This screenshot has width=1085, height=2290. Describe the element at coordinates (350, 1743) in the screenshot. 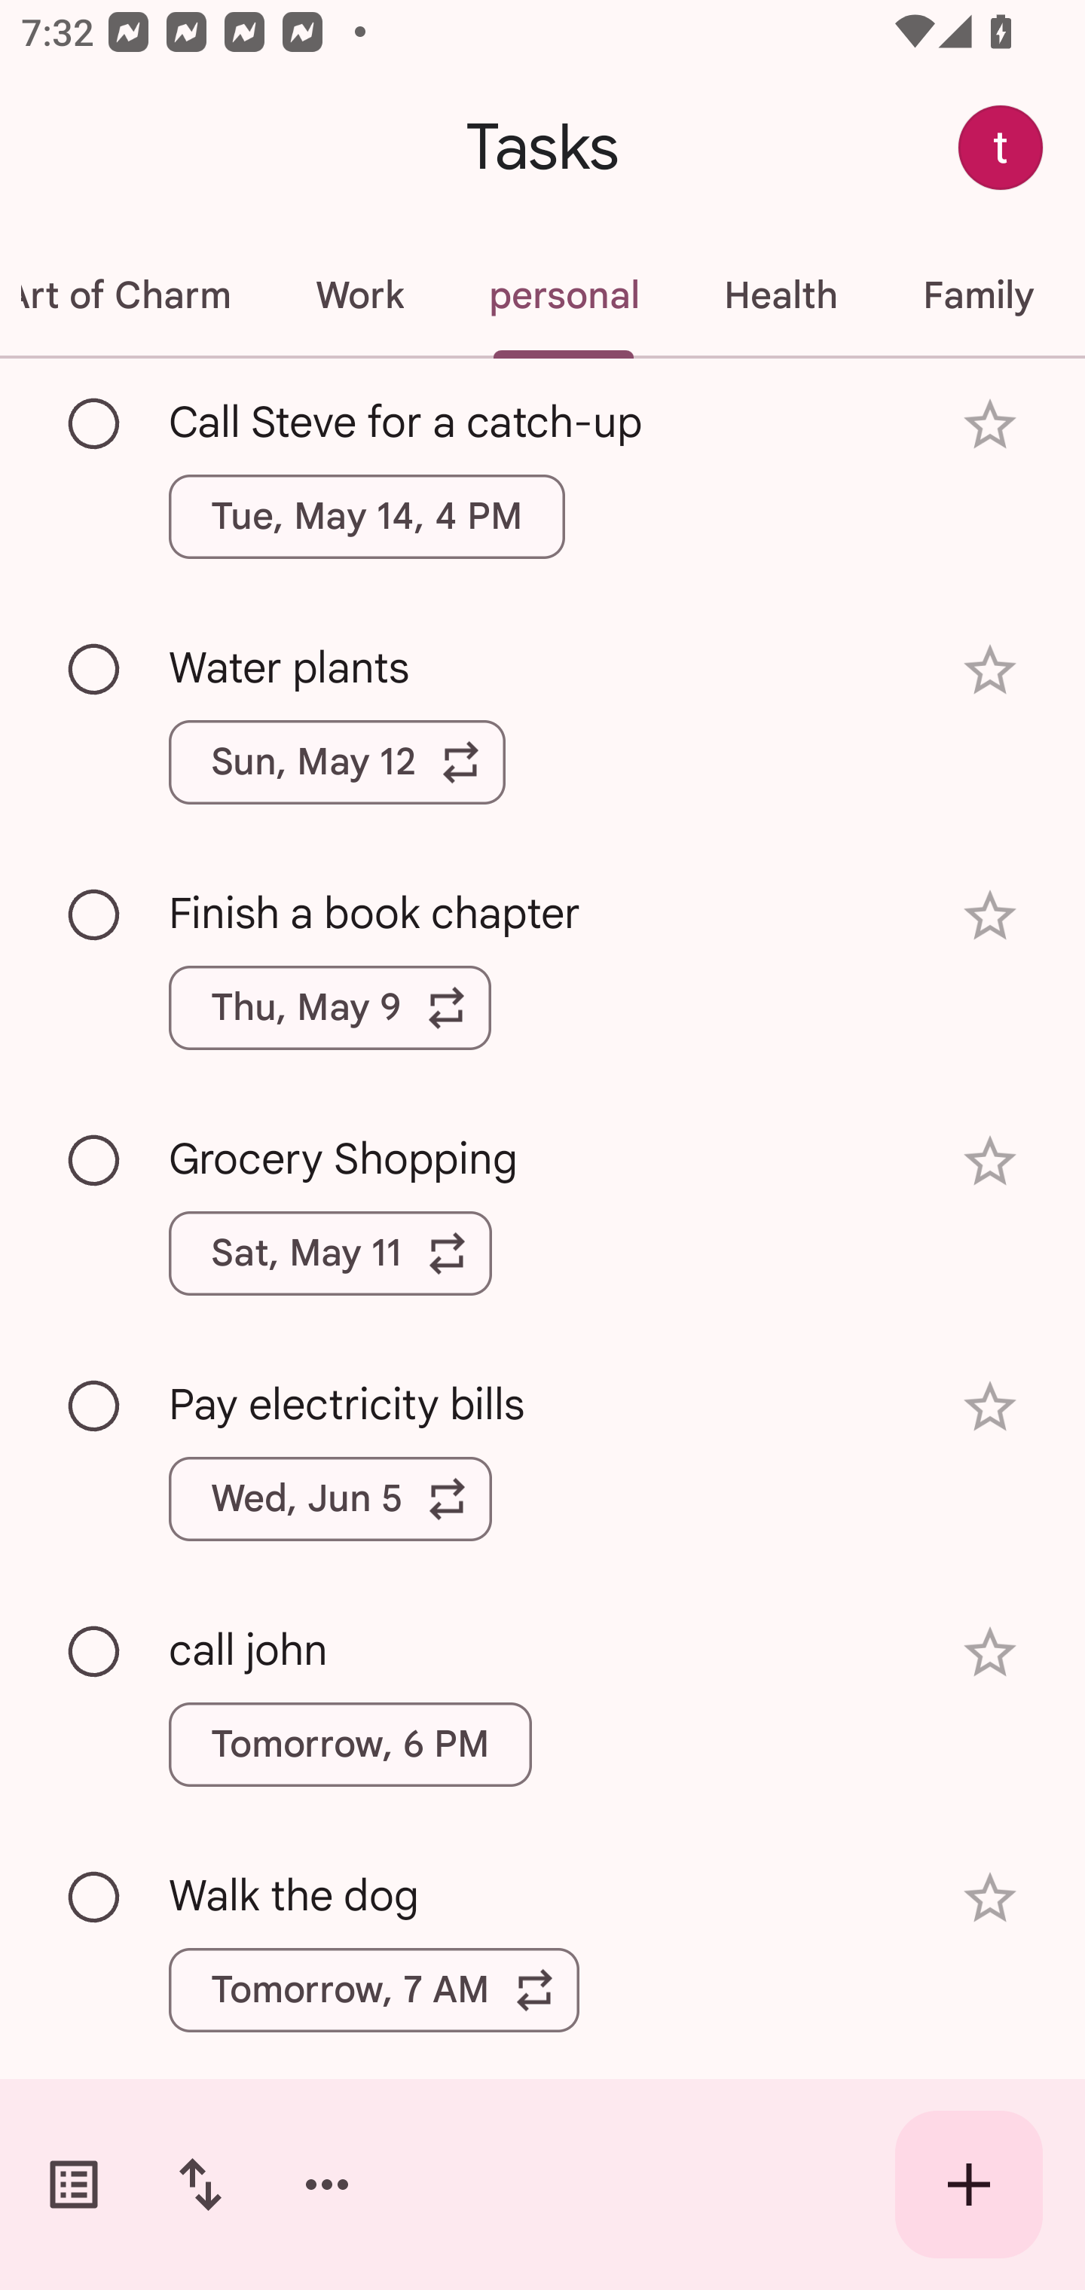

I see `Tomorrow, 6 PM` at that location.